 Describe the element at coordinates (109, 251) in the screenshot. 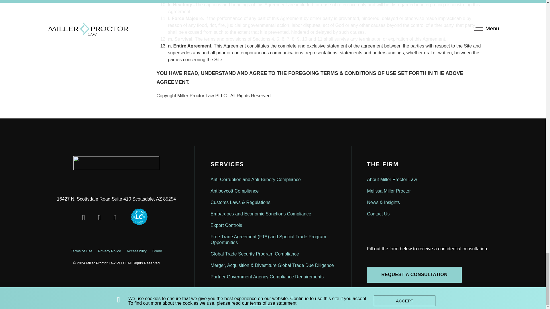

I see `Privacy Policy` at that location.